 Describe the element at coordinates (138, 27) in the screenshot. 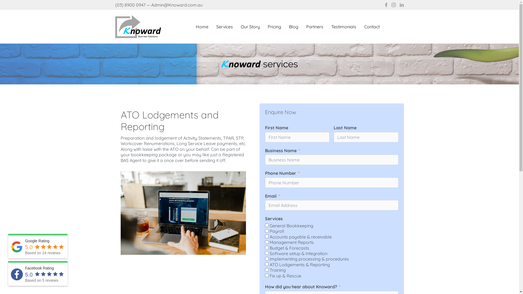

I see `Logo-Pdf mobile` at that location.